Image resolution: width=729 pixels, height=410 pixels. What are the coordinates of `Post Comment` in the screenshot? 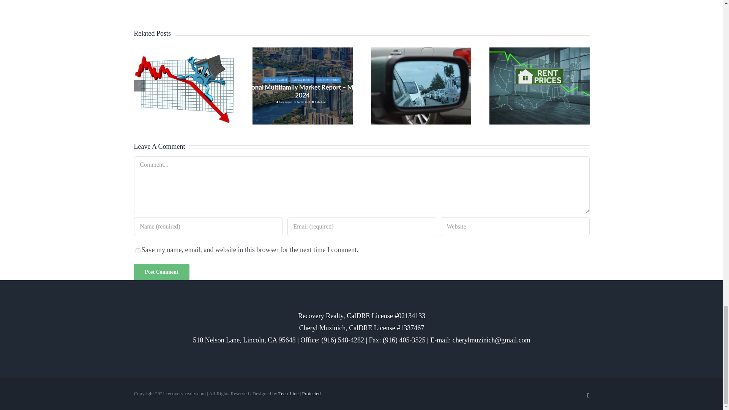 It's located at (161, 272).